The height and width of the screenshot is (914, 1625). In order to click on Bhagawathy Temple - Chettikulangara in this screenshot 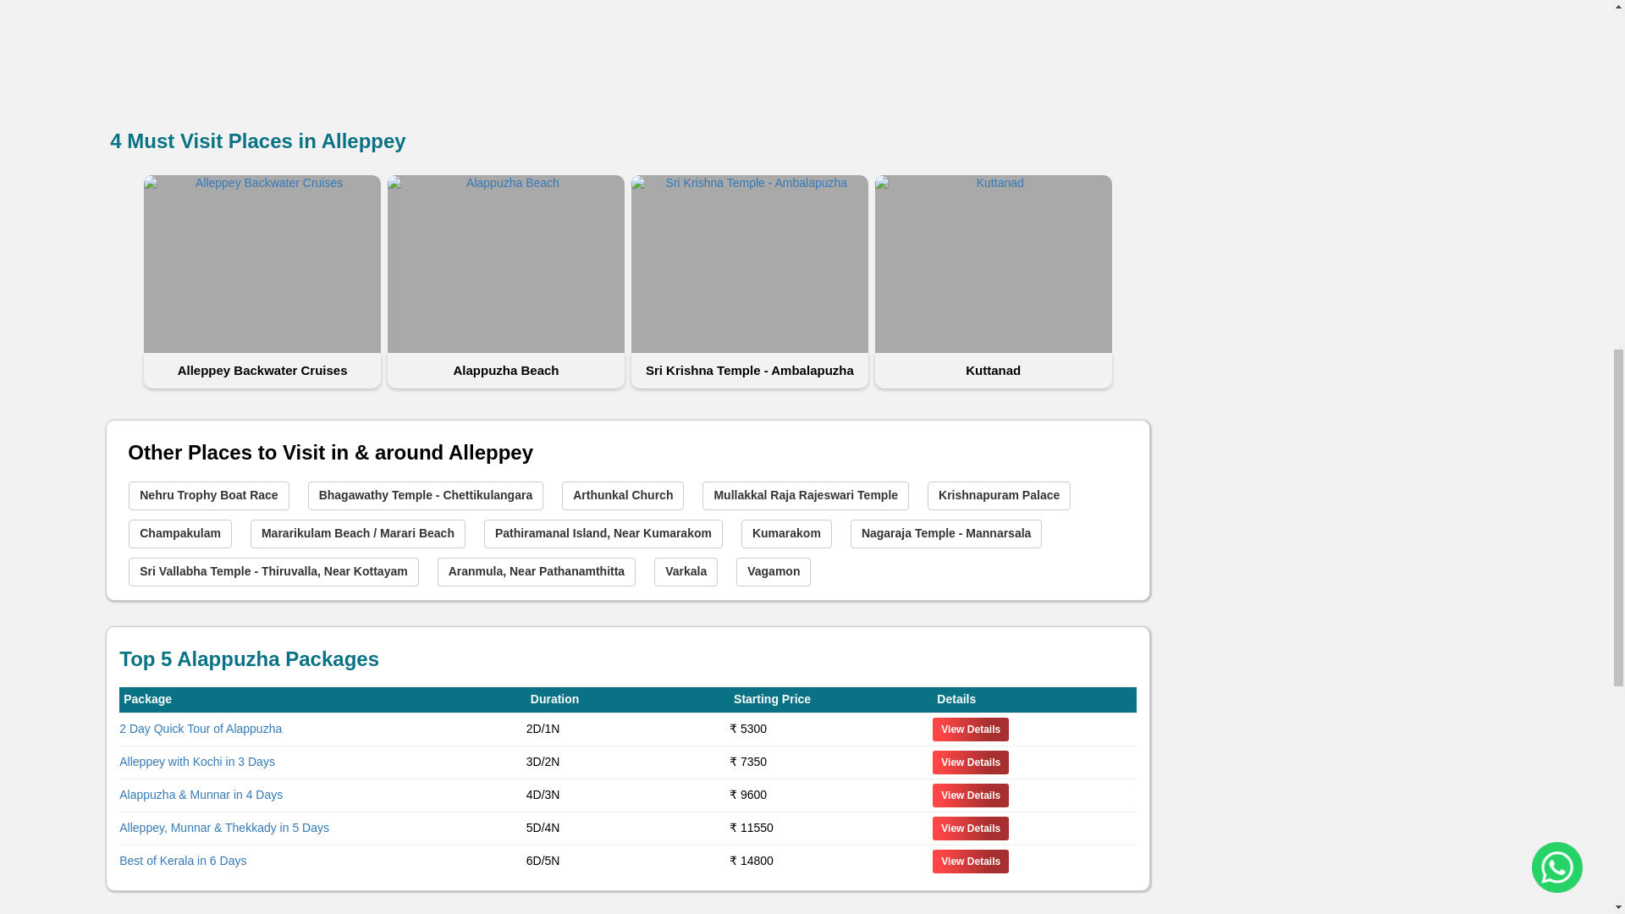, I will do `click(427, 496)`.